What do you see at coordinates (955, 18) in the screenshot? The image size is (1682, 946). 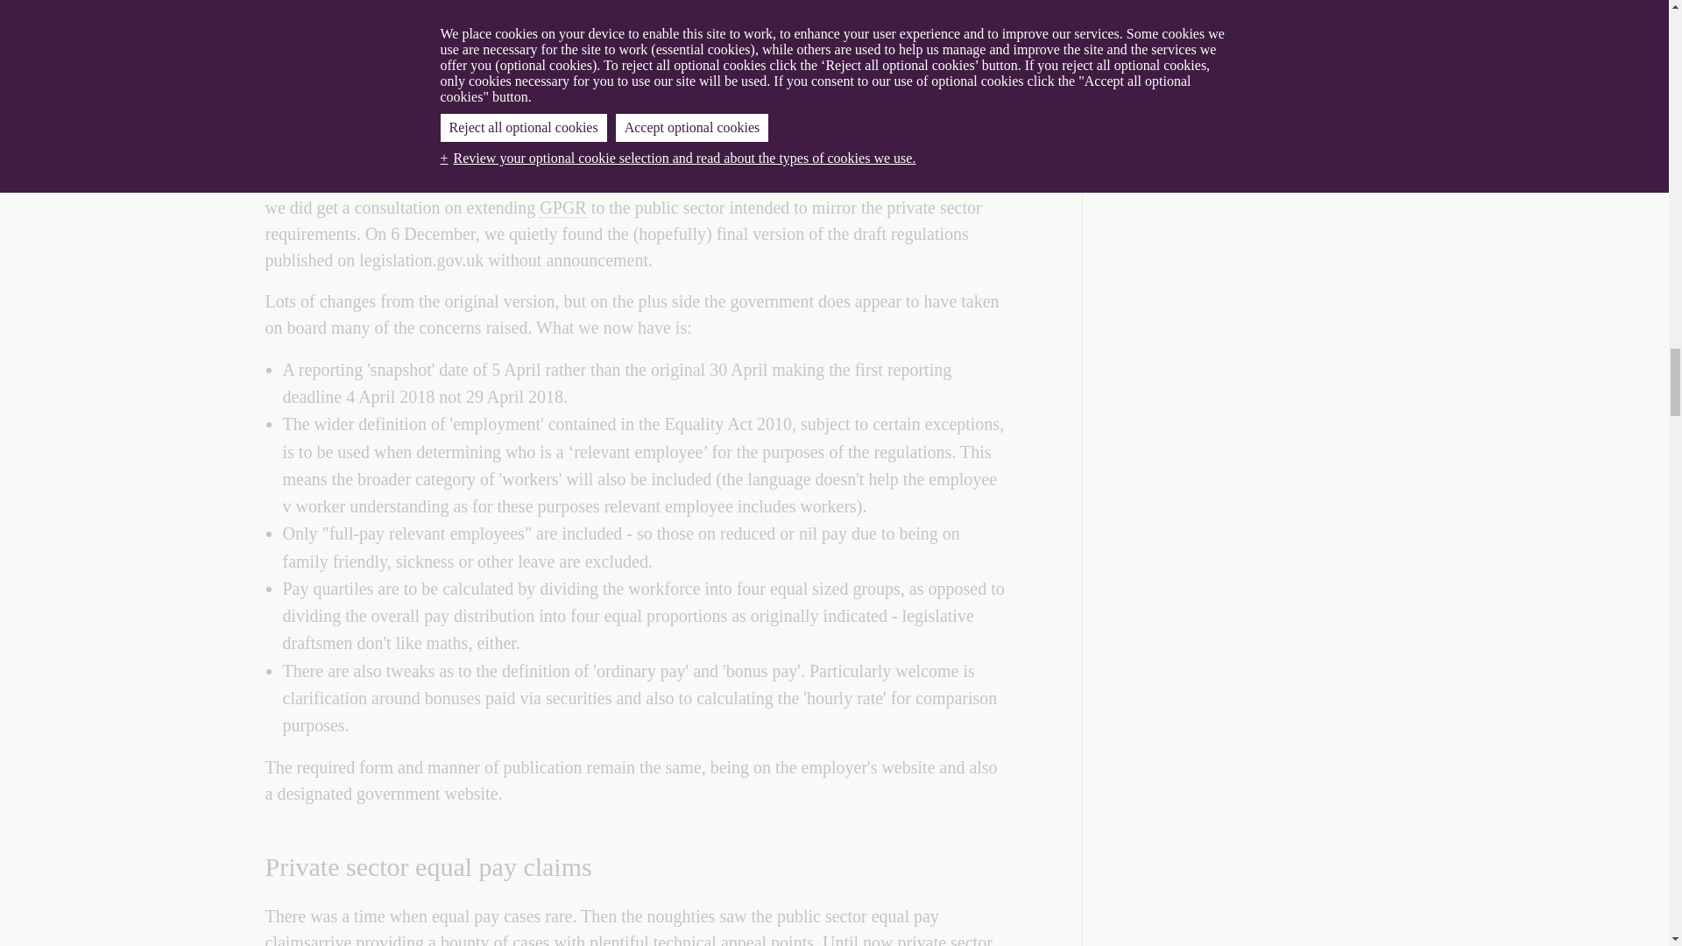 I see `Gender Pay Gap Reporting` at bounding box center [955, 18].